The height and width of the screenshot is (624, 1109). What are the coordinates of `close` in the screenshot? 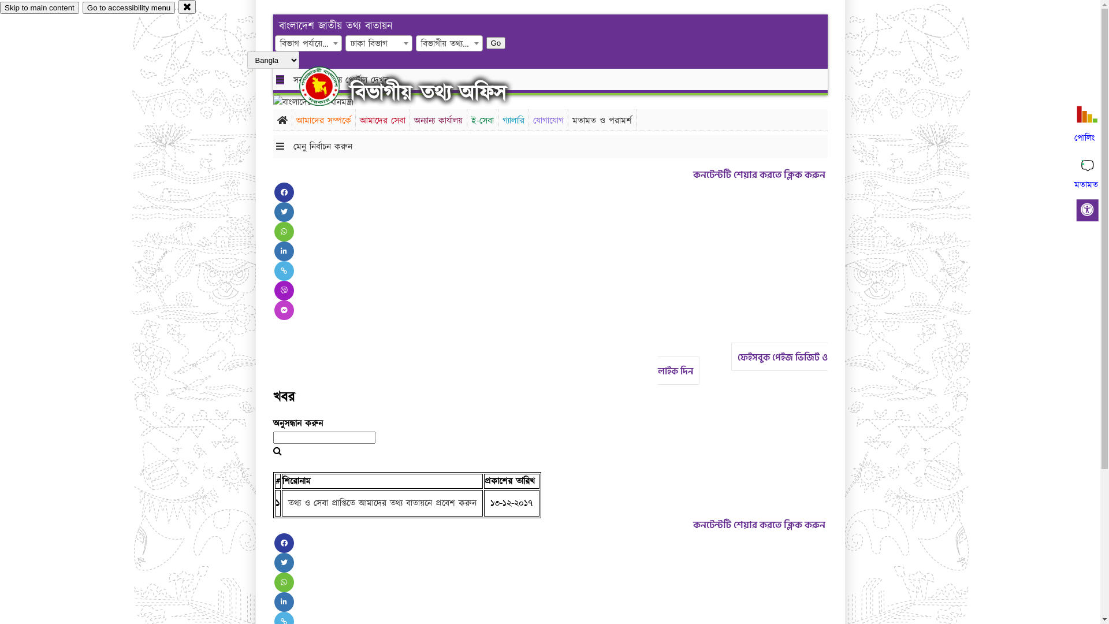 It's located at (187, 7).